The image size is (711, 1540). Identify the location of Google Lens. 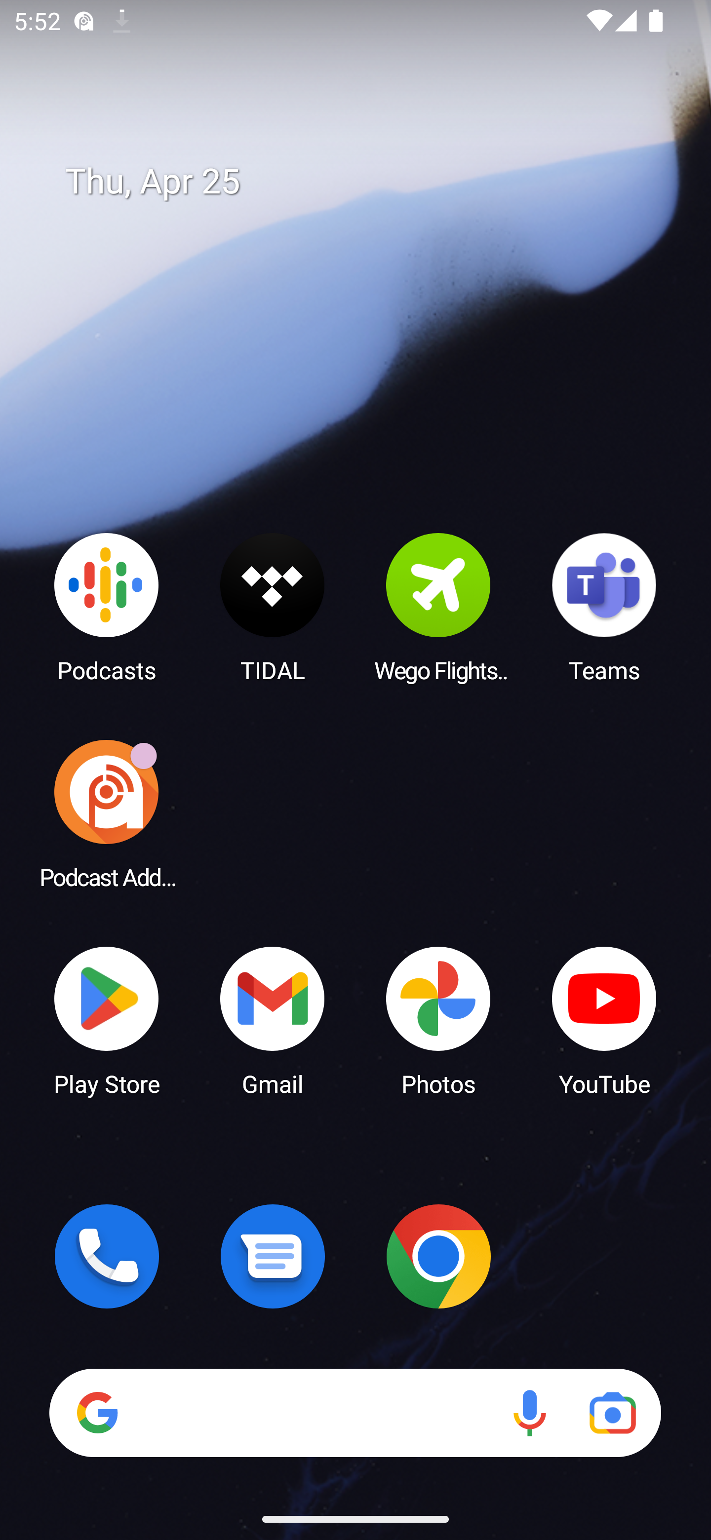
(612, 1413).